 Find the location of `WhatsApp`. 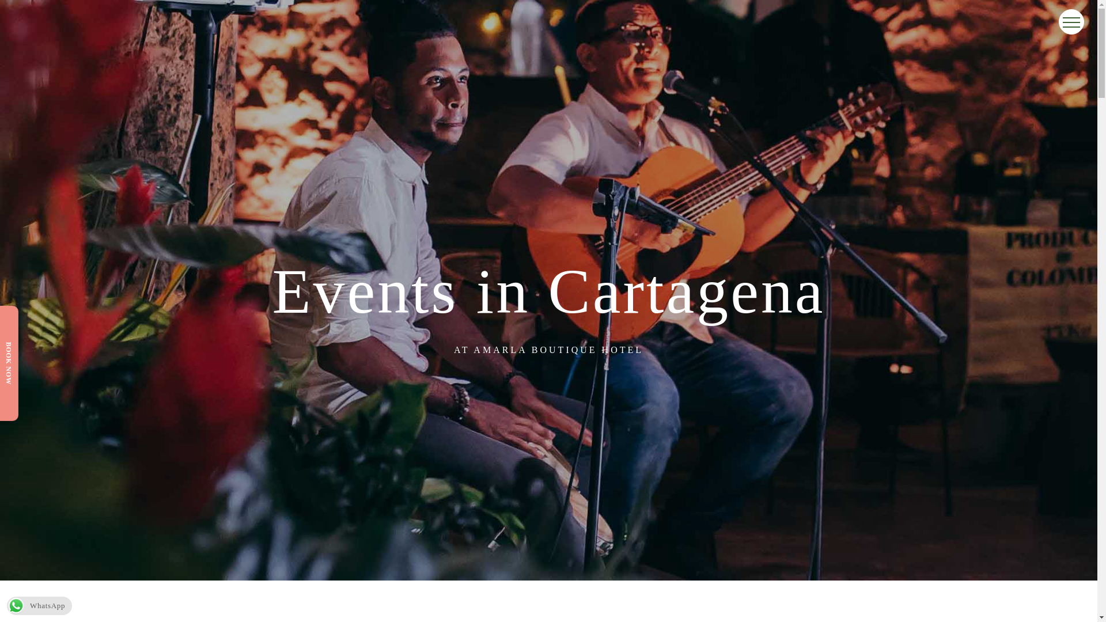

WhatsApp is located at coordinates (39, 606).